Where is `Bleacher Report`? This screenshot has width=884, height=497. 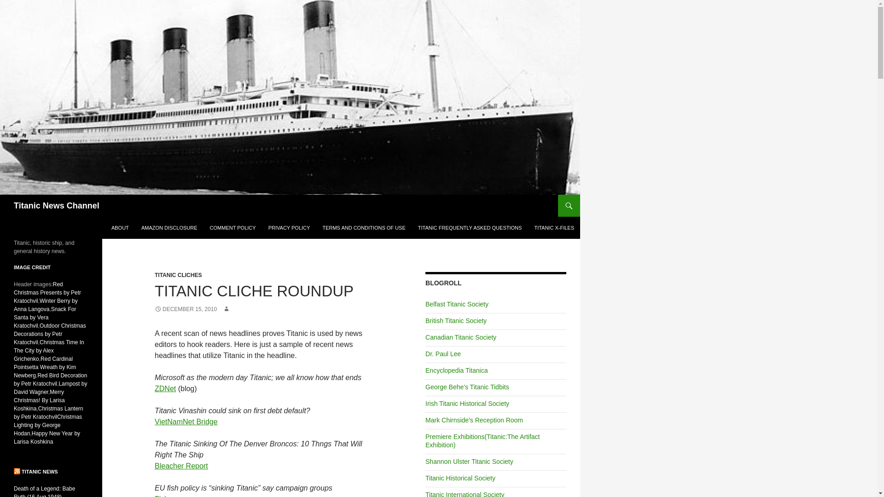
Bleacher Report is located at coordinates (181, 466).